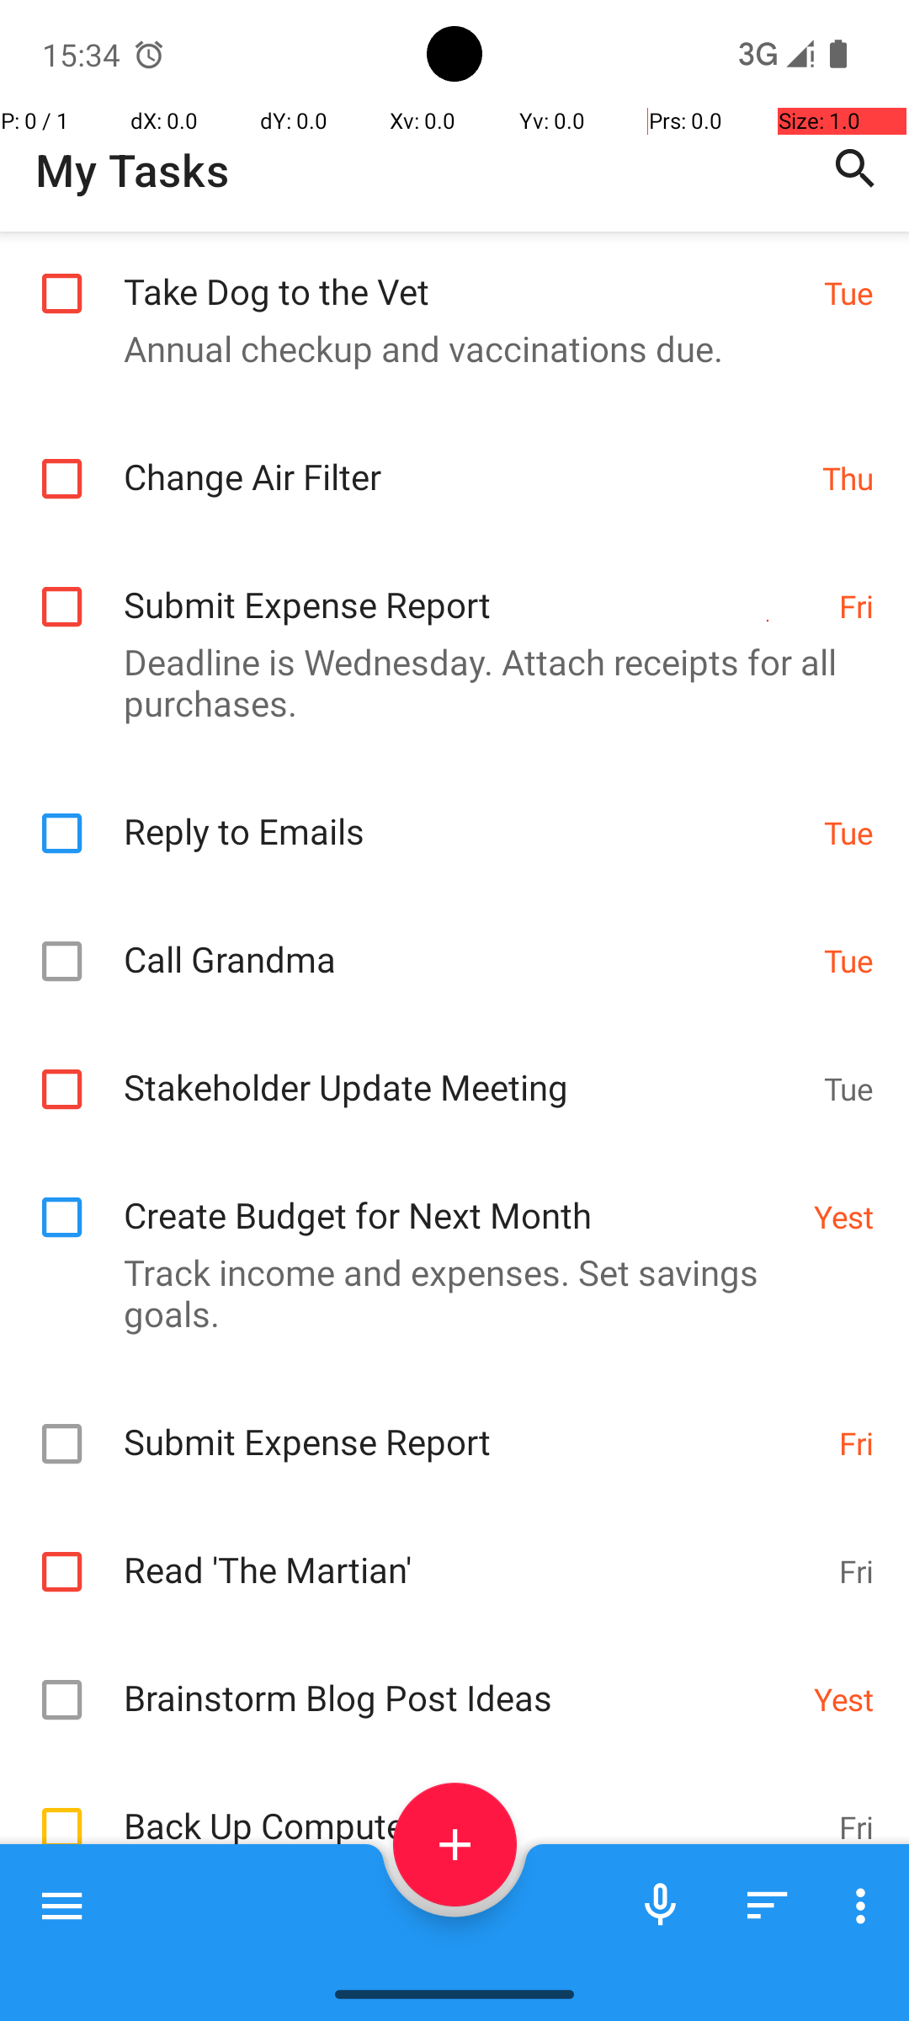 This screenshot has width=909, height=2021. What do you see at coordinates (465, 1069) in the screenshot?
I see `Stakeholder Update Meeting` at bounding box center [465, 1069].